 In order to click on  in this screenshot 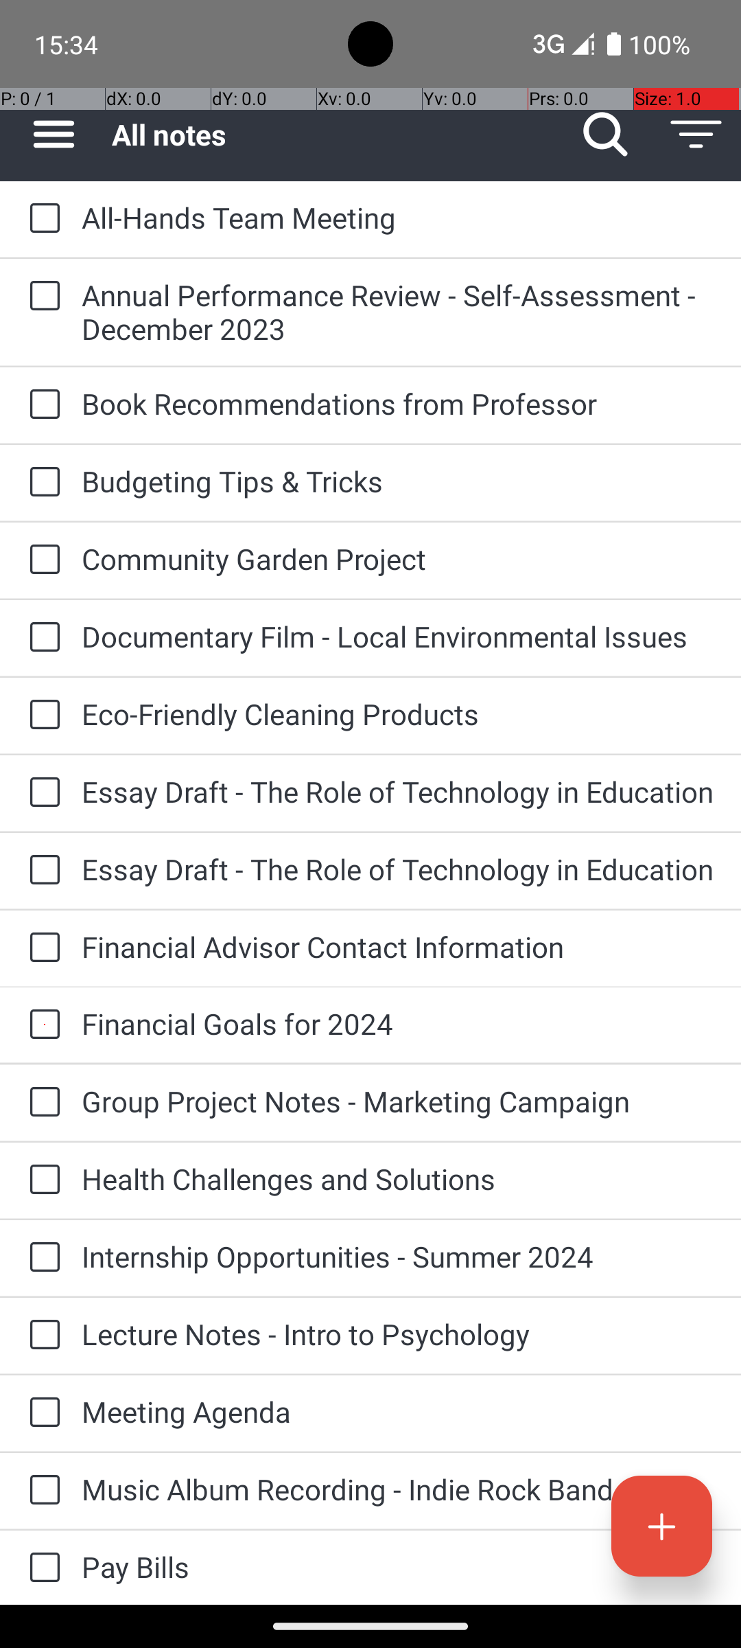, I will do `click(605, 135)`.